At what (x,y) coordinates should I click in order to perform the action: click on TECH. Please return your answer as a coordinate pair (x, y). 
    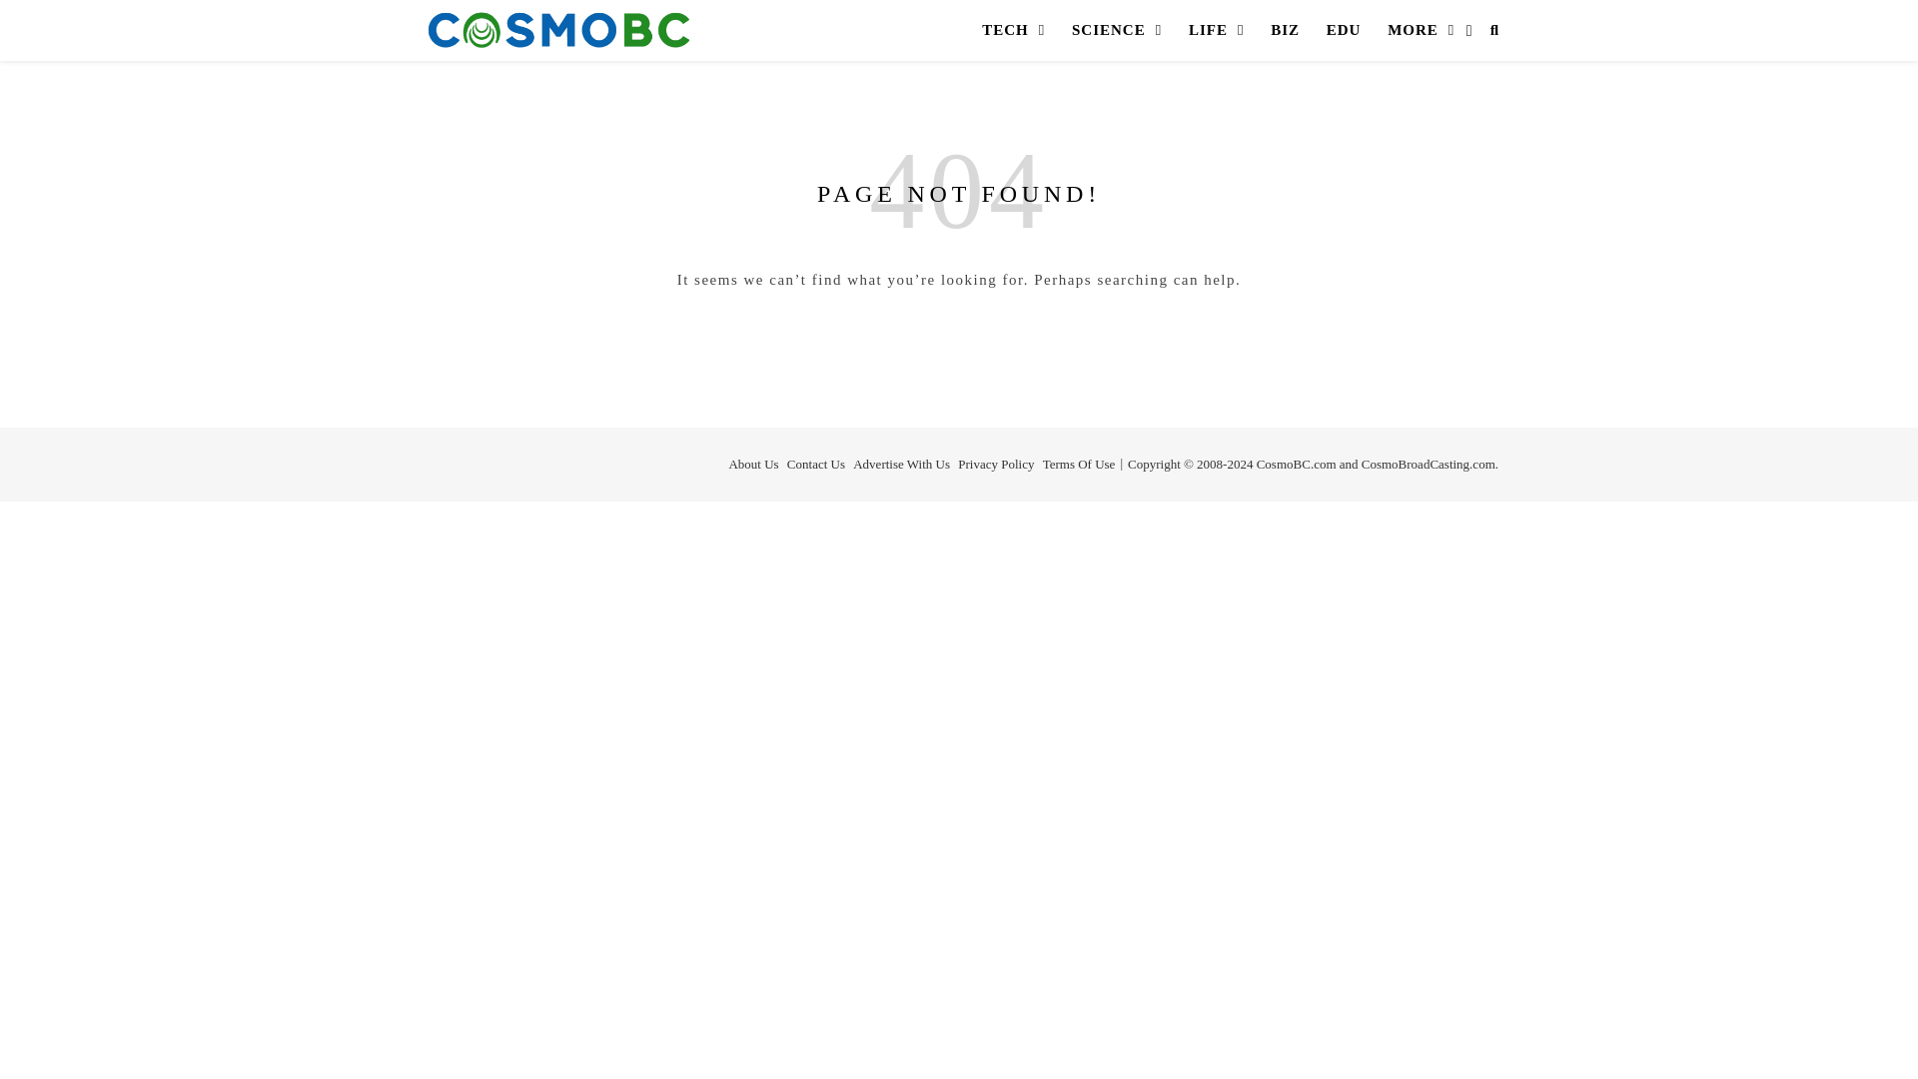
    Looking at the image, I should click on (1013, 30).